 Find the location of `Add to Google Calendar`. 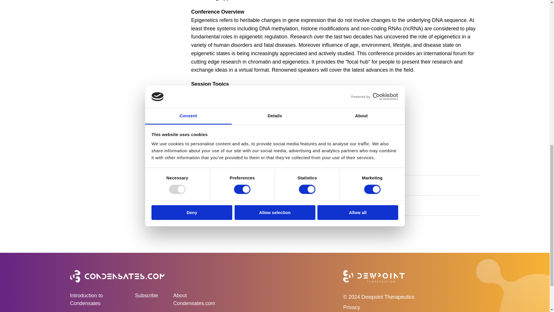

Add to Google Calendar is located at coordinates (215, 159).